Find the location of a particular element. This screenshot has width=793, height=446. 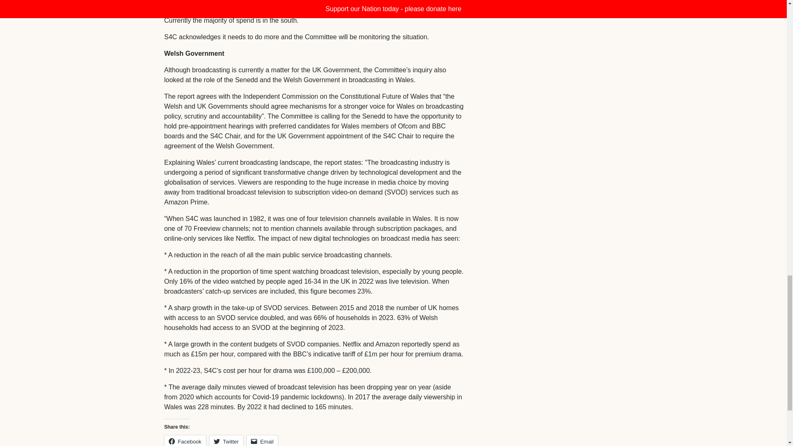

Click to share on Facebook is located at coordinates (185, 441).